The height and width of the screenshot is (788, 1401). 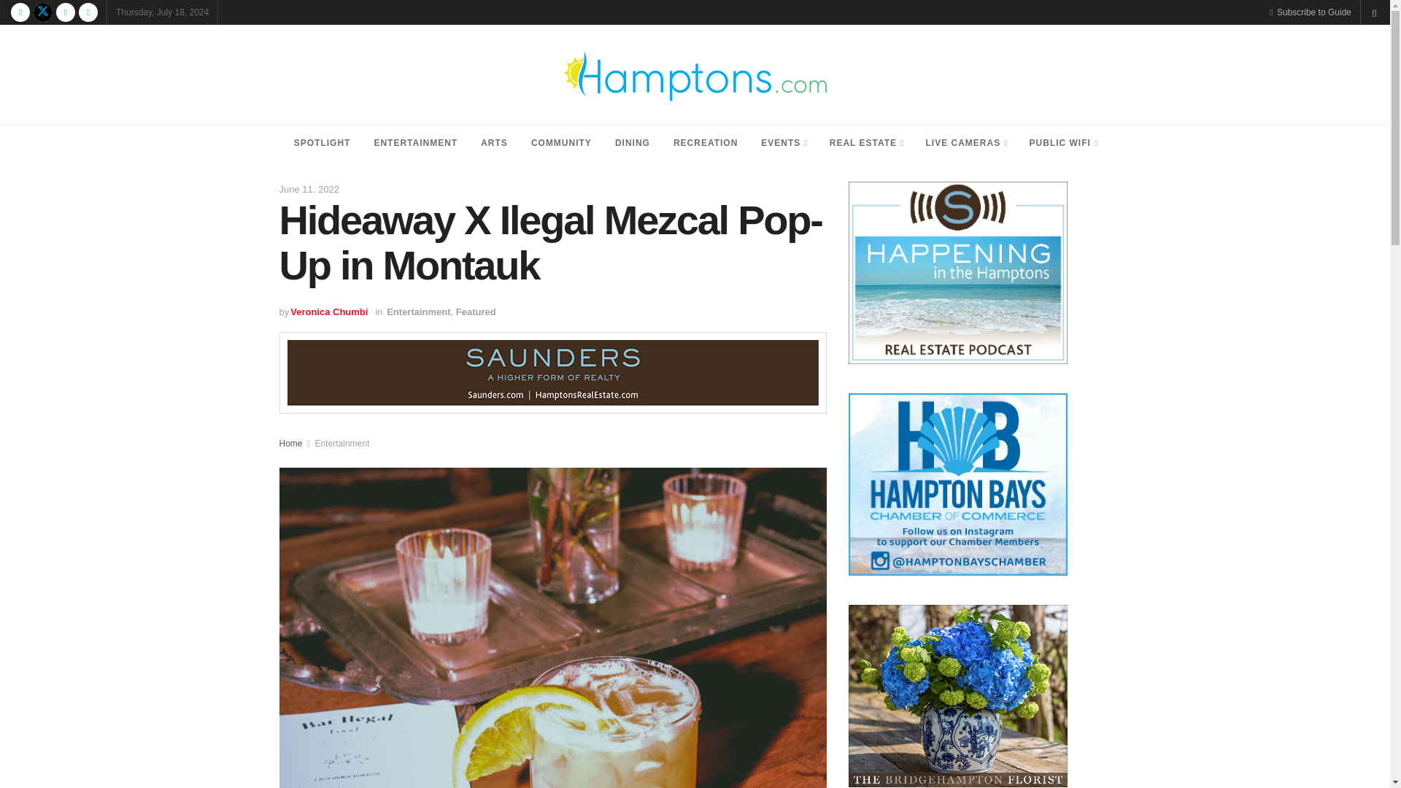 I want to click on ARTS, so click(x=495, y=143).